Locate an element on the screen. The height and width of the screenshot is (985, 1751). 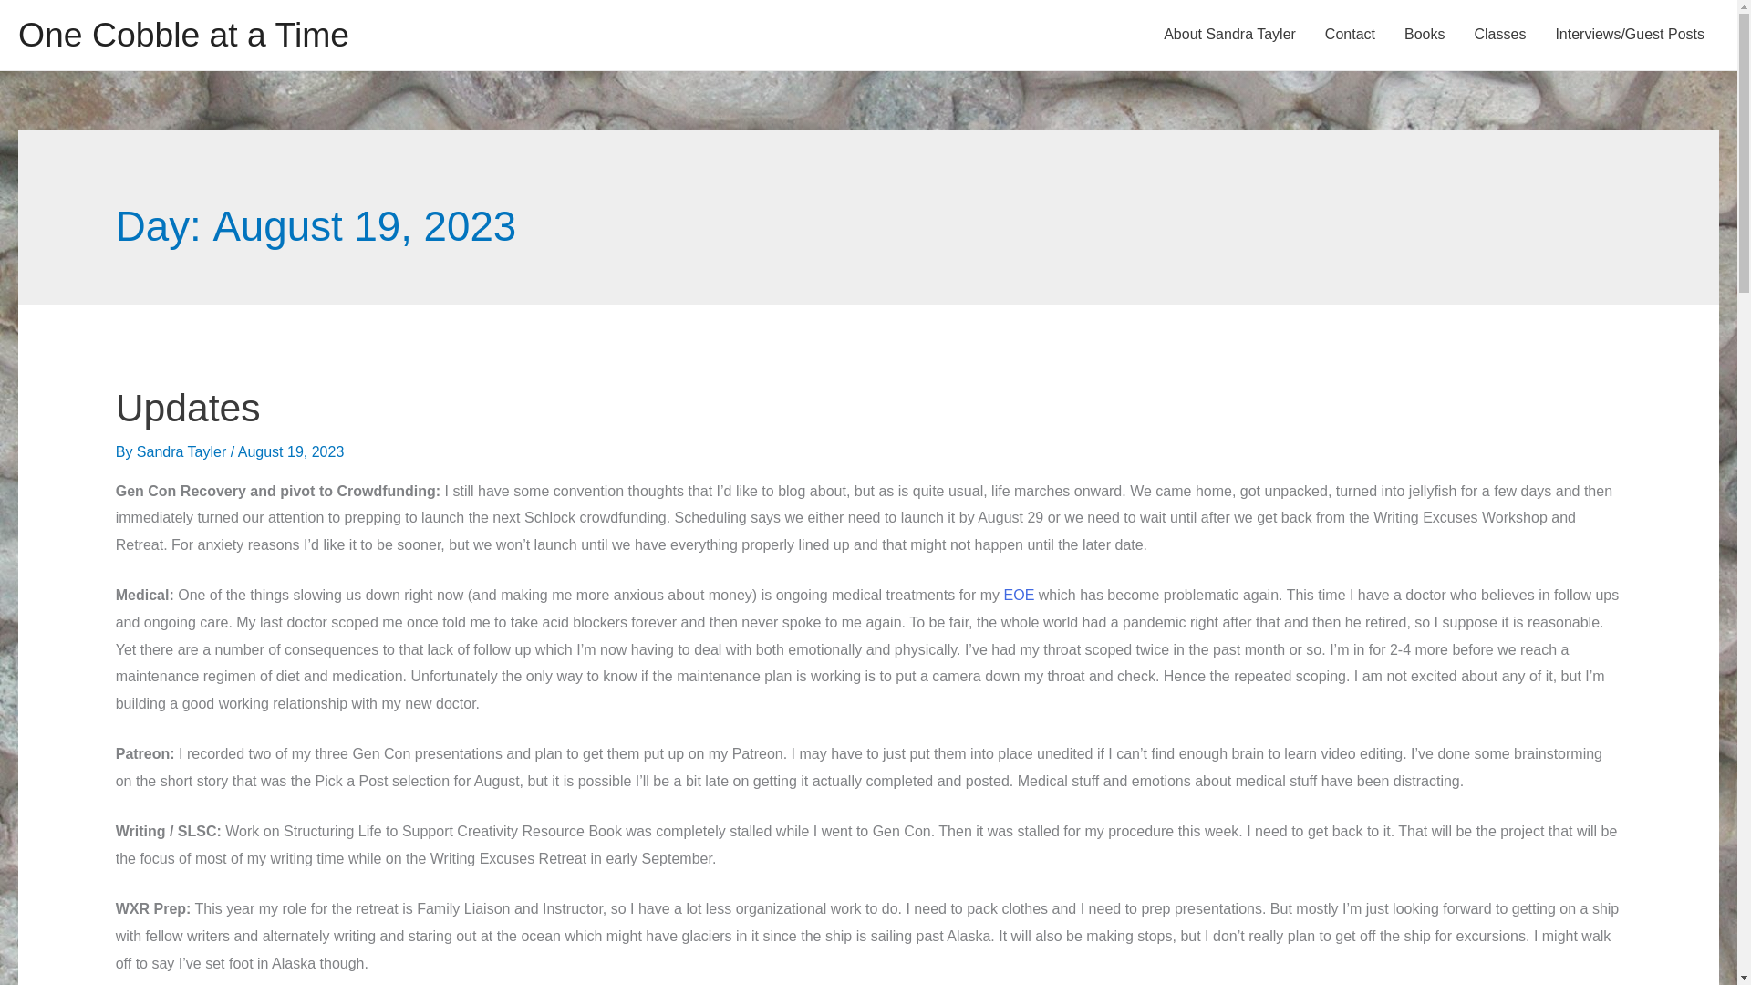
About Sandra Tayler is located at coordinates (1229, 35).